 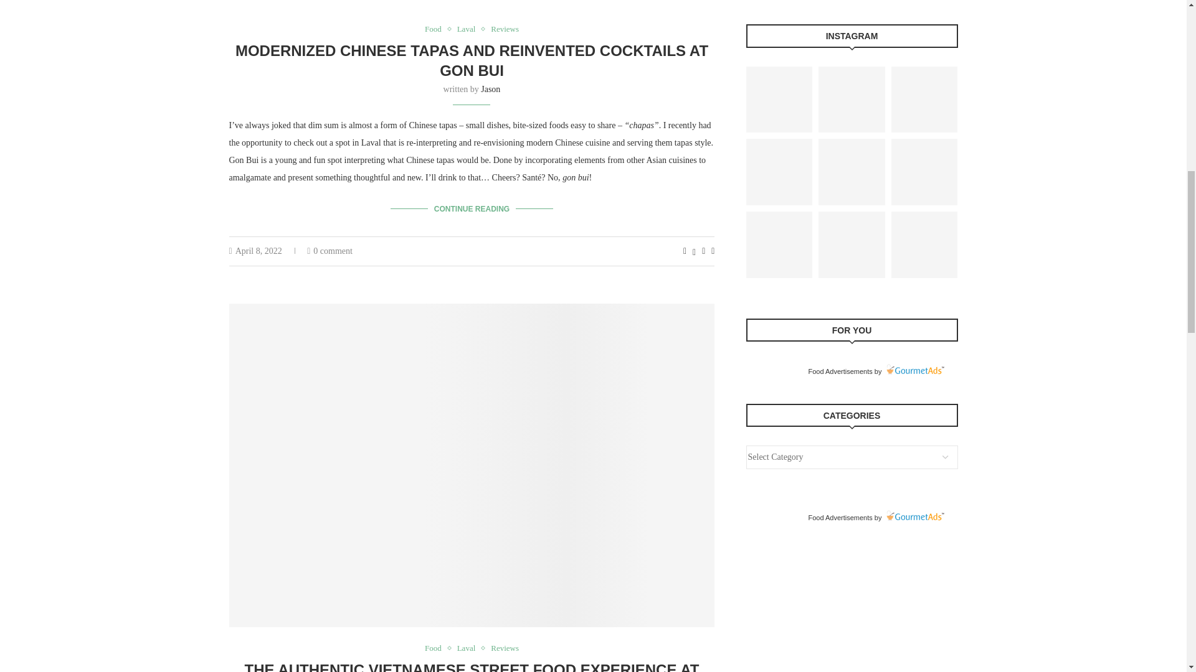 What do you see at coordinates (469, 648) in the screenshot?
I see `Laval` at bounding box center [469, 648].